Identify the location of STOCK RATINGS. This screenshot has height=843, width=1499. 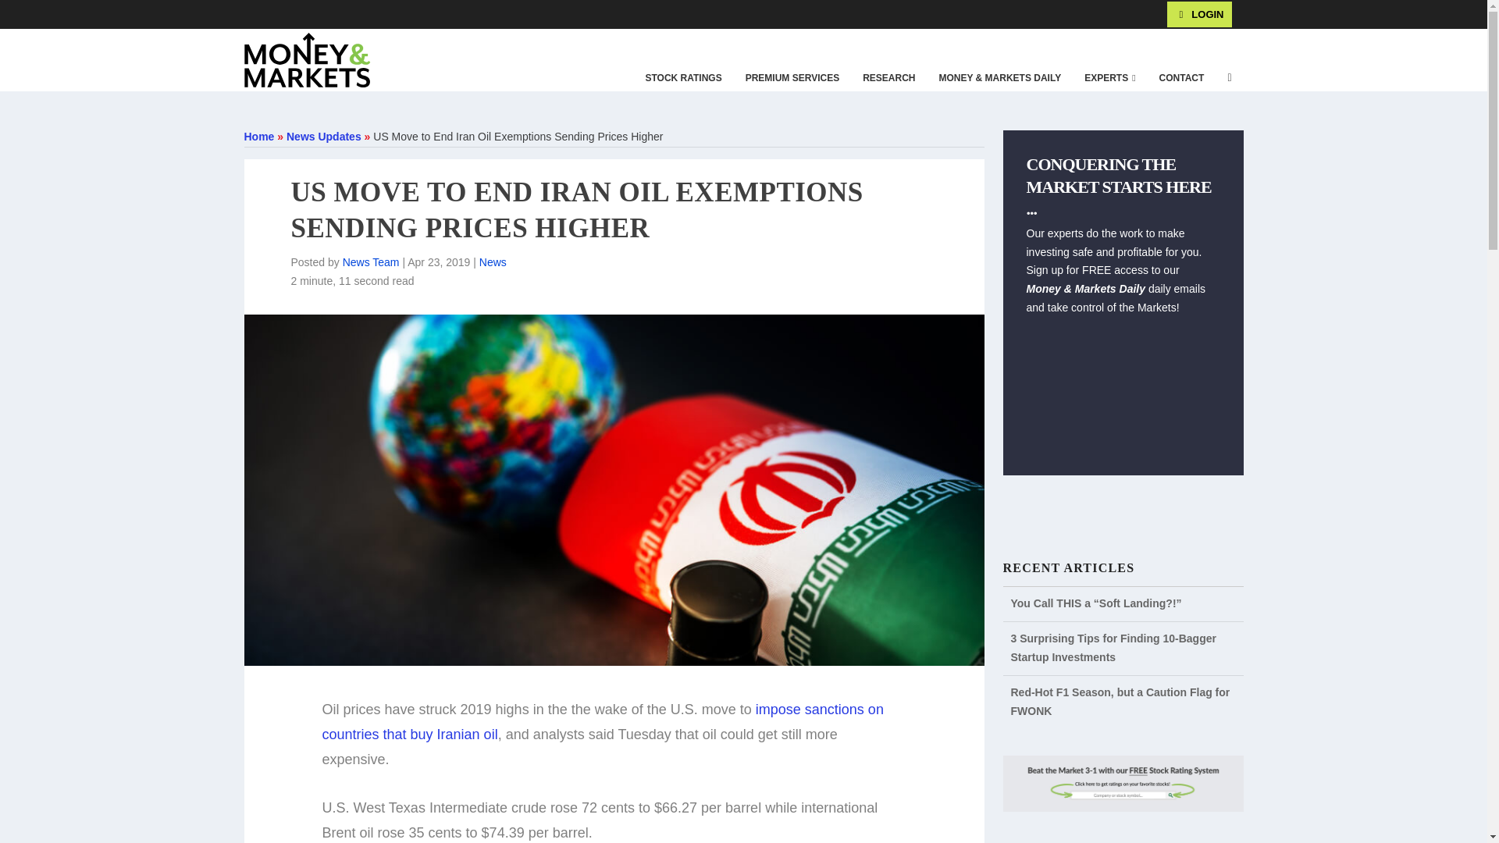
(682, 78).